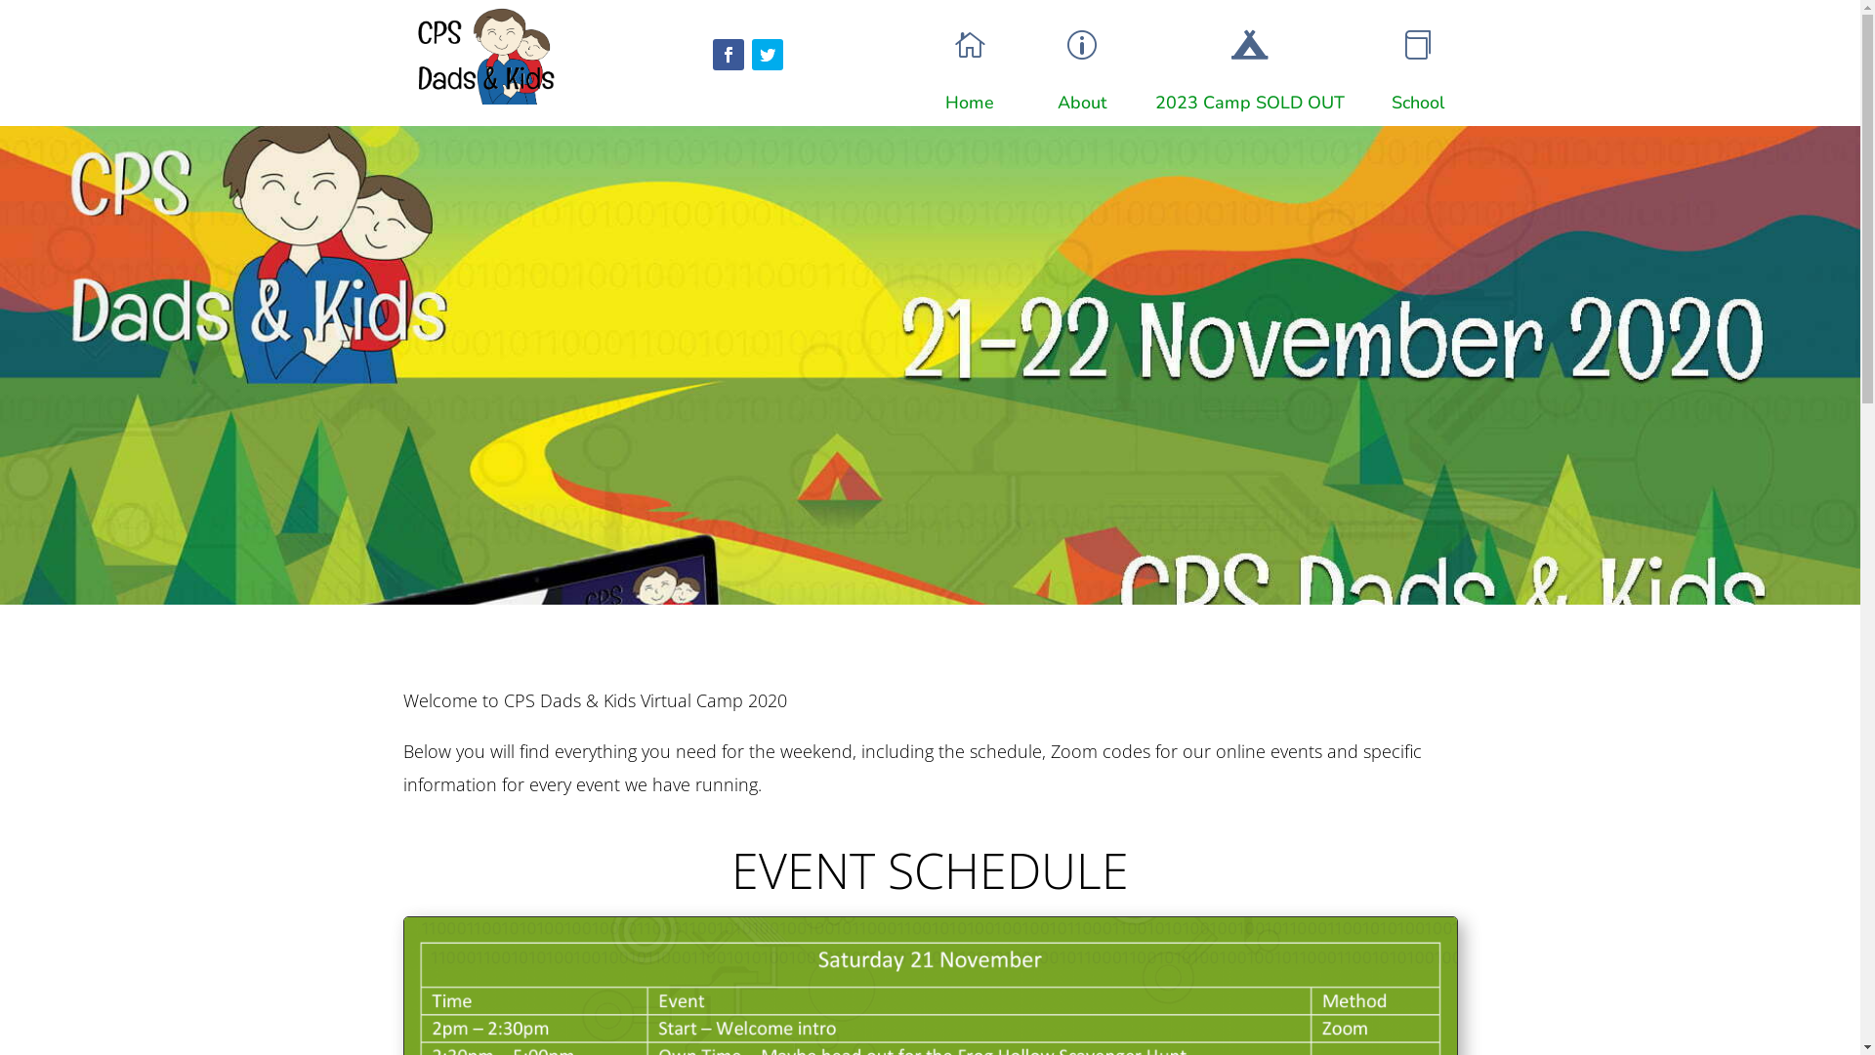  I want to click on p, so click(1082, 45).